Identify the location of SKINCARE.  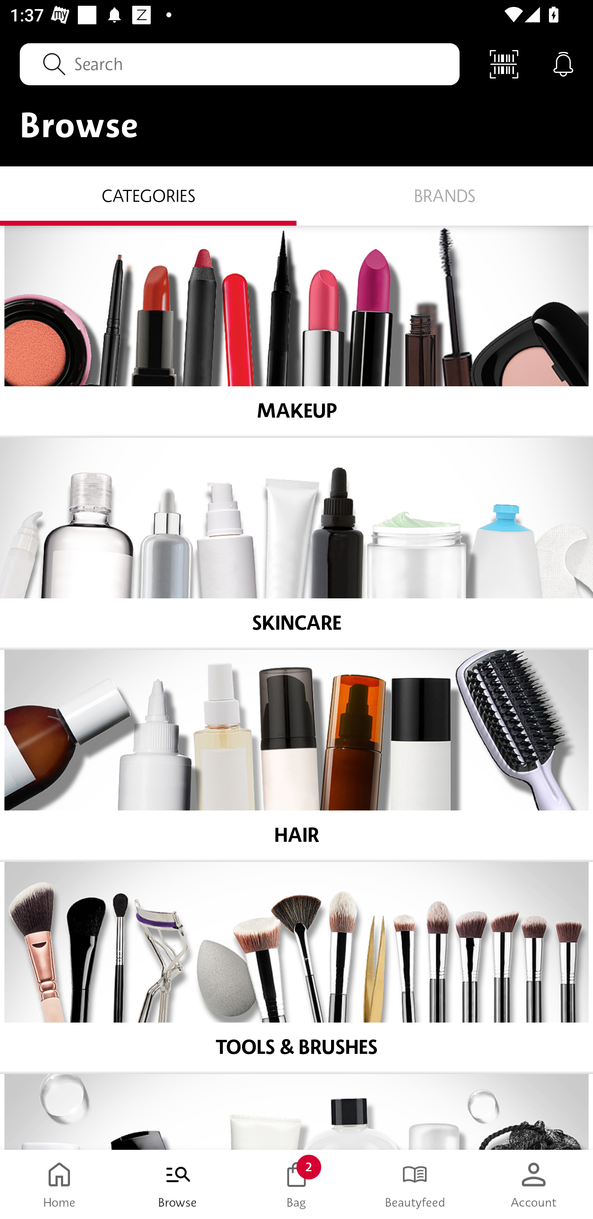
(296, 543).